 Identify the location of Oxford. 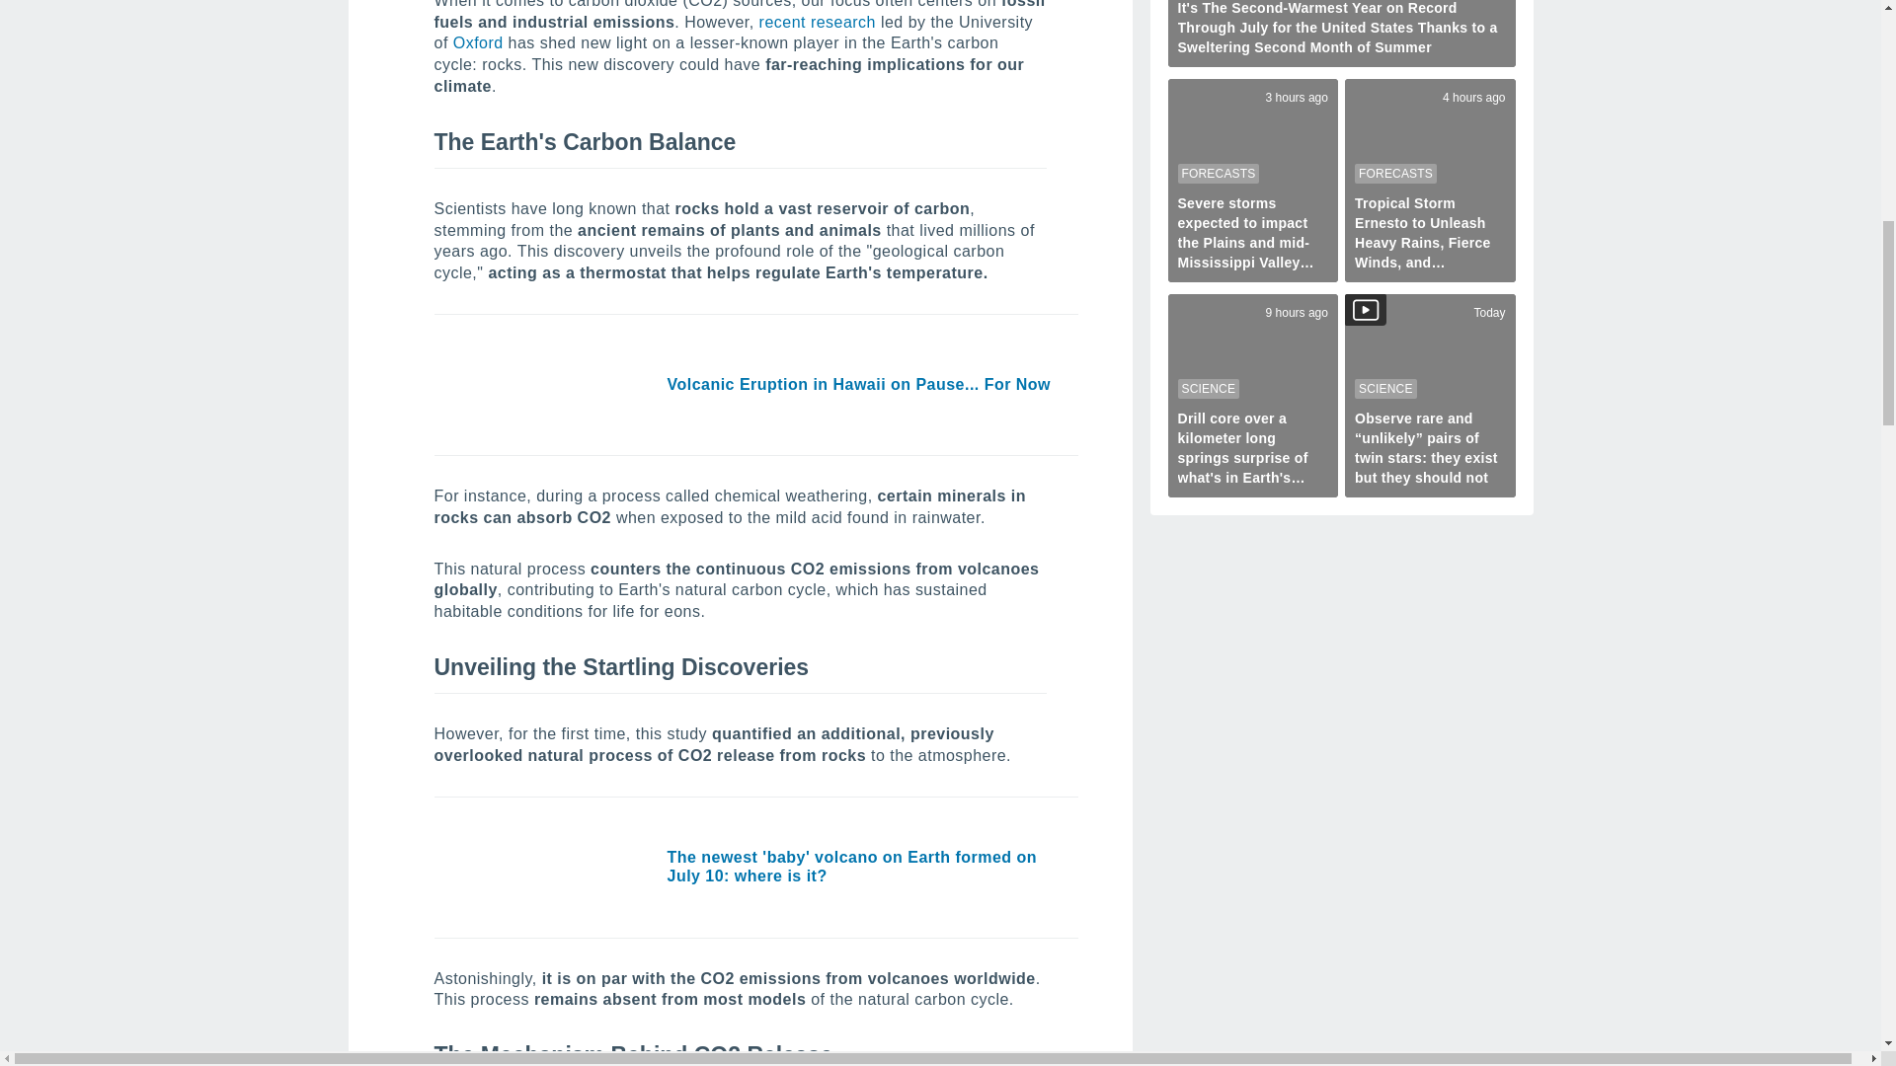
(478, 41).